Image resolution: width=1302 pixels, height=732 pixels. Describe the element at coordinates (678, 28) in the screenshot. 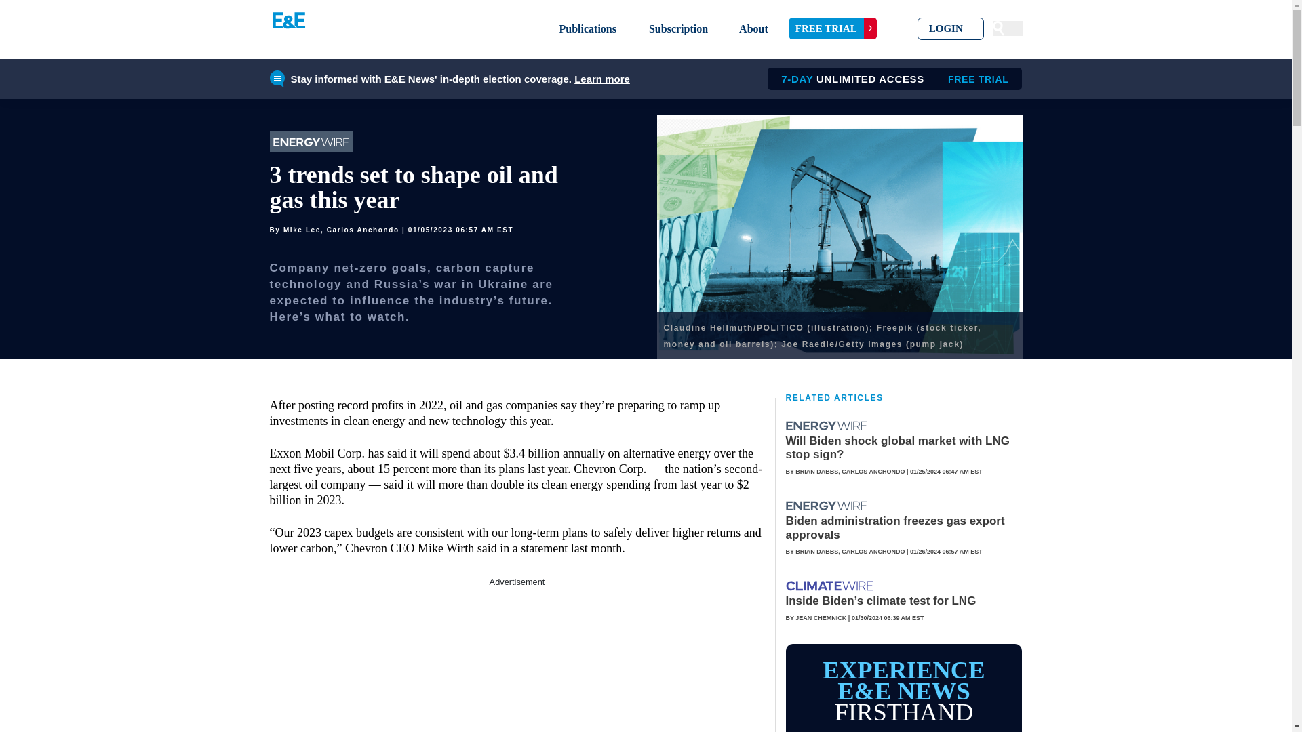

I see `Subscription` at that location.